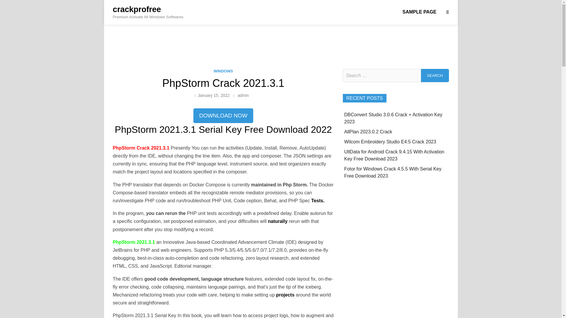 Image resolution: width=566 pixels, height=318 pixels. What do you see at coordinates (134, 242) in the screenshot?
I see `PhpStorm 2021.3.1` at bounding box center [134, 242].